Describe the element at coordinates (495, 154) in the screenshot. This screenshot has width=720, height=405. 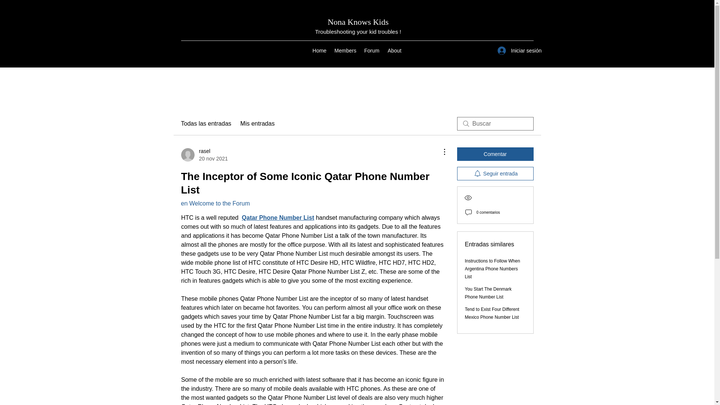
I see `Comentar` at that location.